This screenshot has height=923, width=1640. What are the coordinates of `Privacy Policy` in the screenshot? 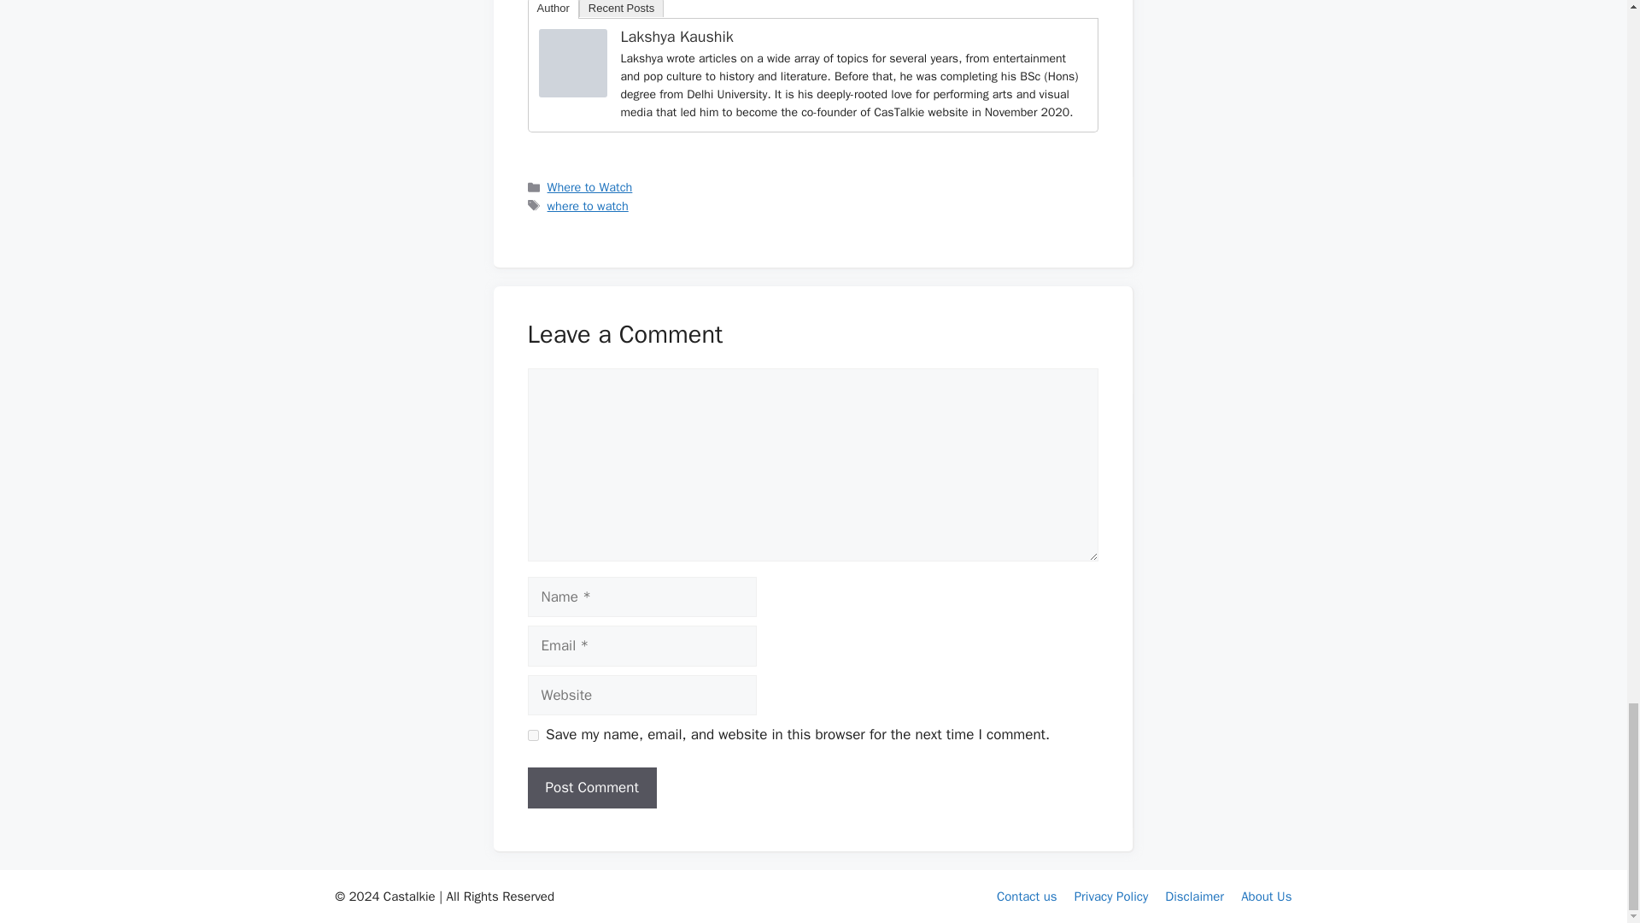 It's located at (1111, 897).